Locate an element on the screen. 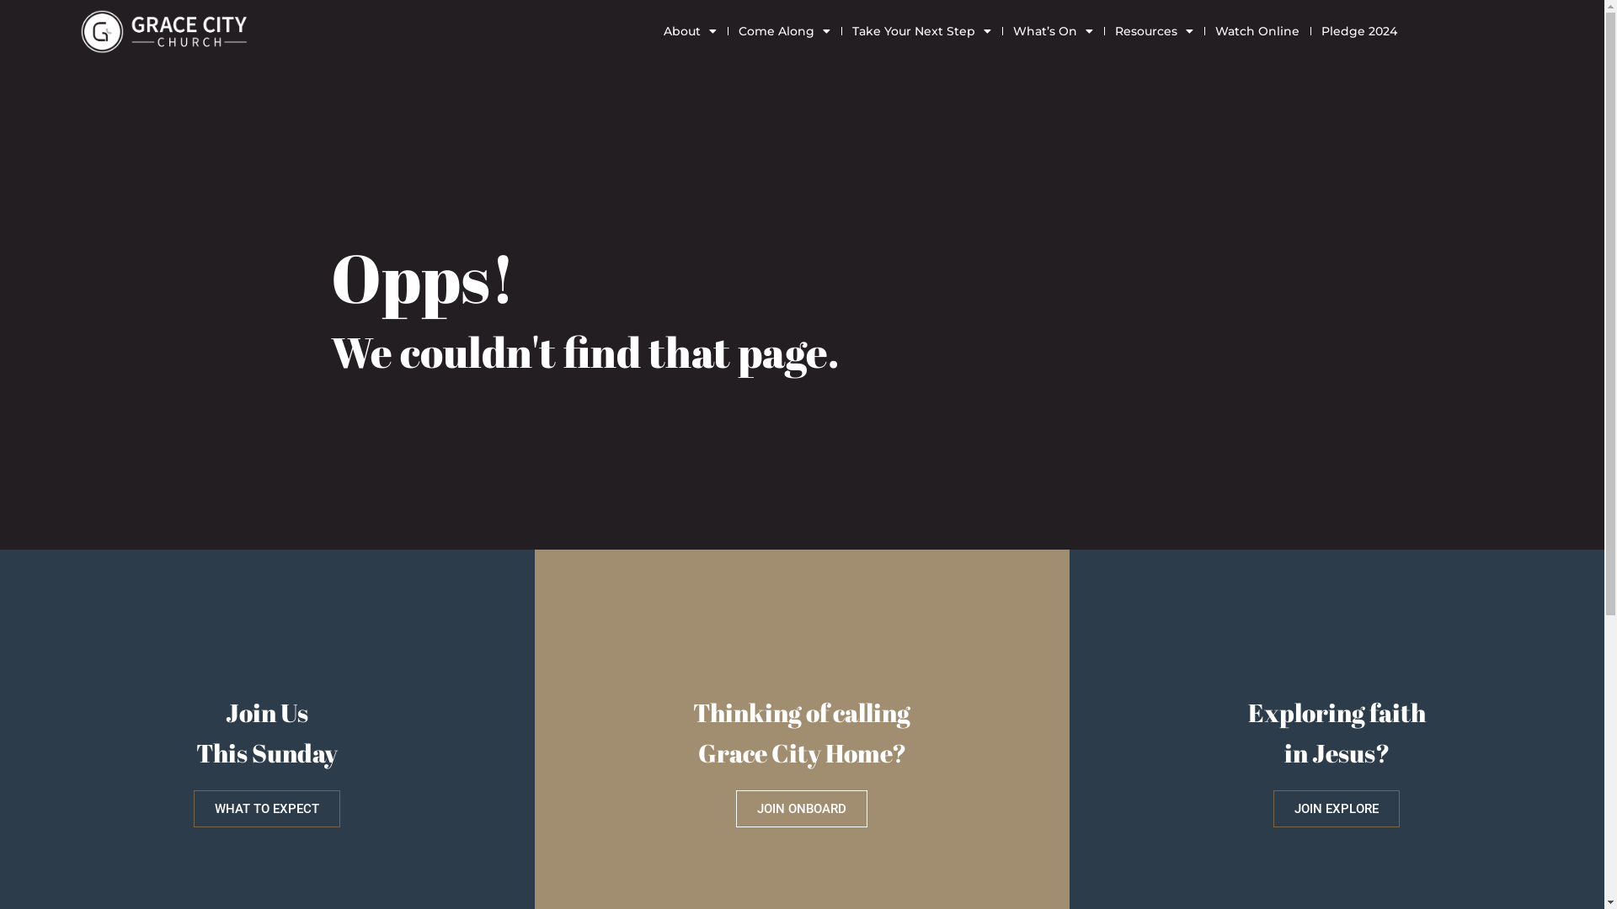  About is located at coordinates (691, 32).